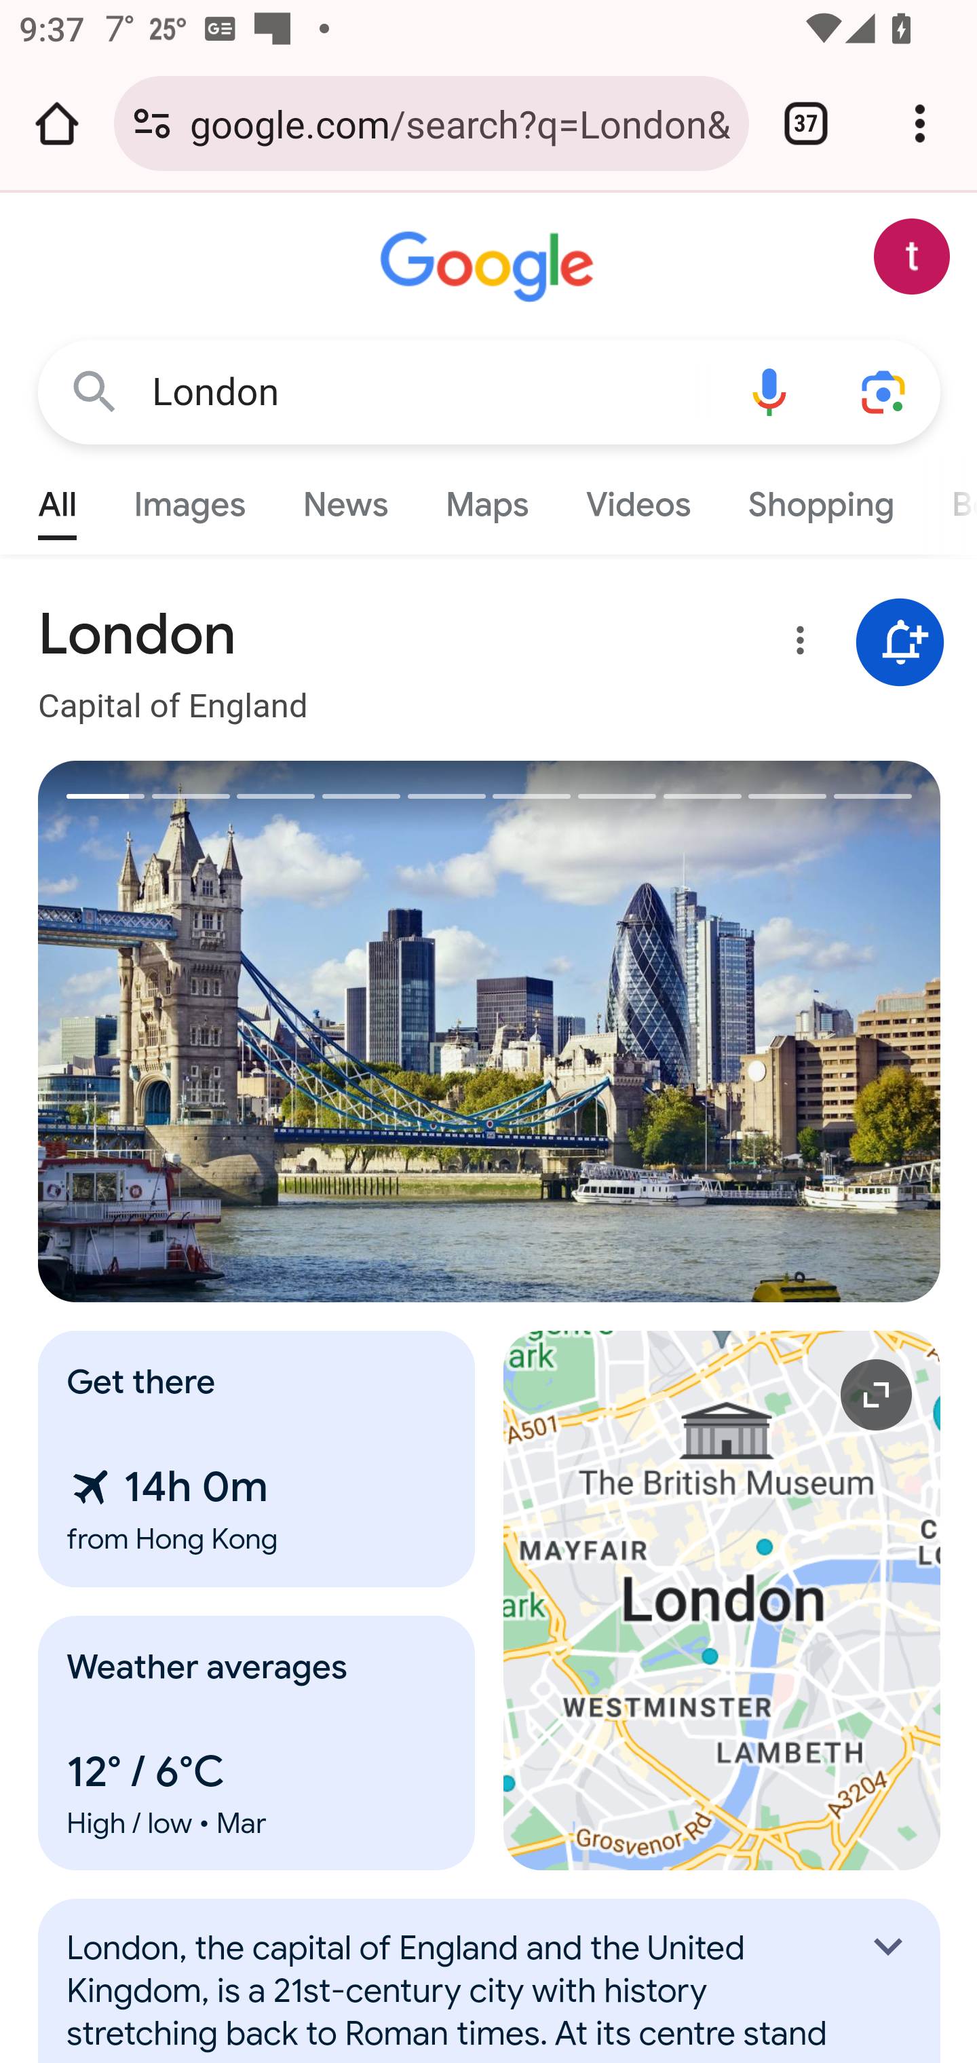 This screenshot has height=2063, width=977. Describe the element at coordinates (265, 1031) in the screenshot. I see `Previous image` at that location.